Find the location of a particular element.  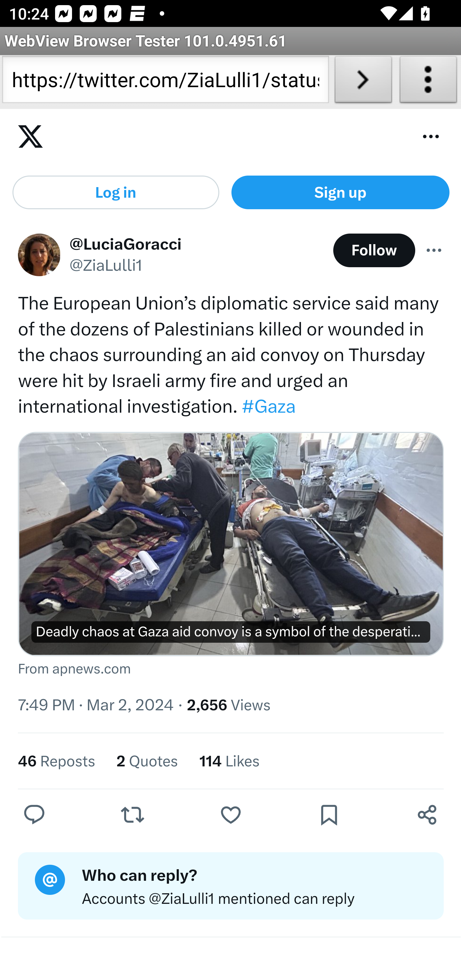

@ZiaLulli1 is located at coordinates (106, 266).